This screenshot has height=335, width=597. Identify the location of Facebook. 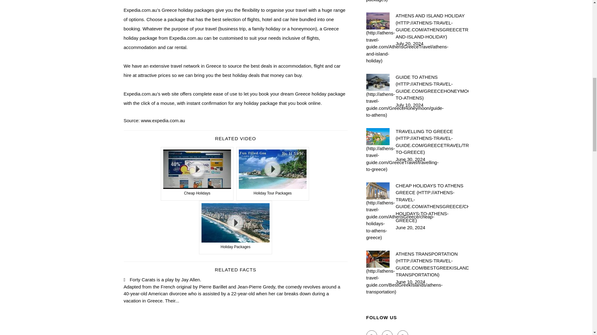
(372, 333).